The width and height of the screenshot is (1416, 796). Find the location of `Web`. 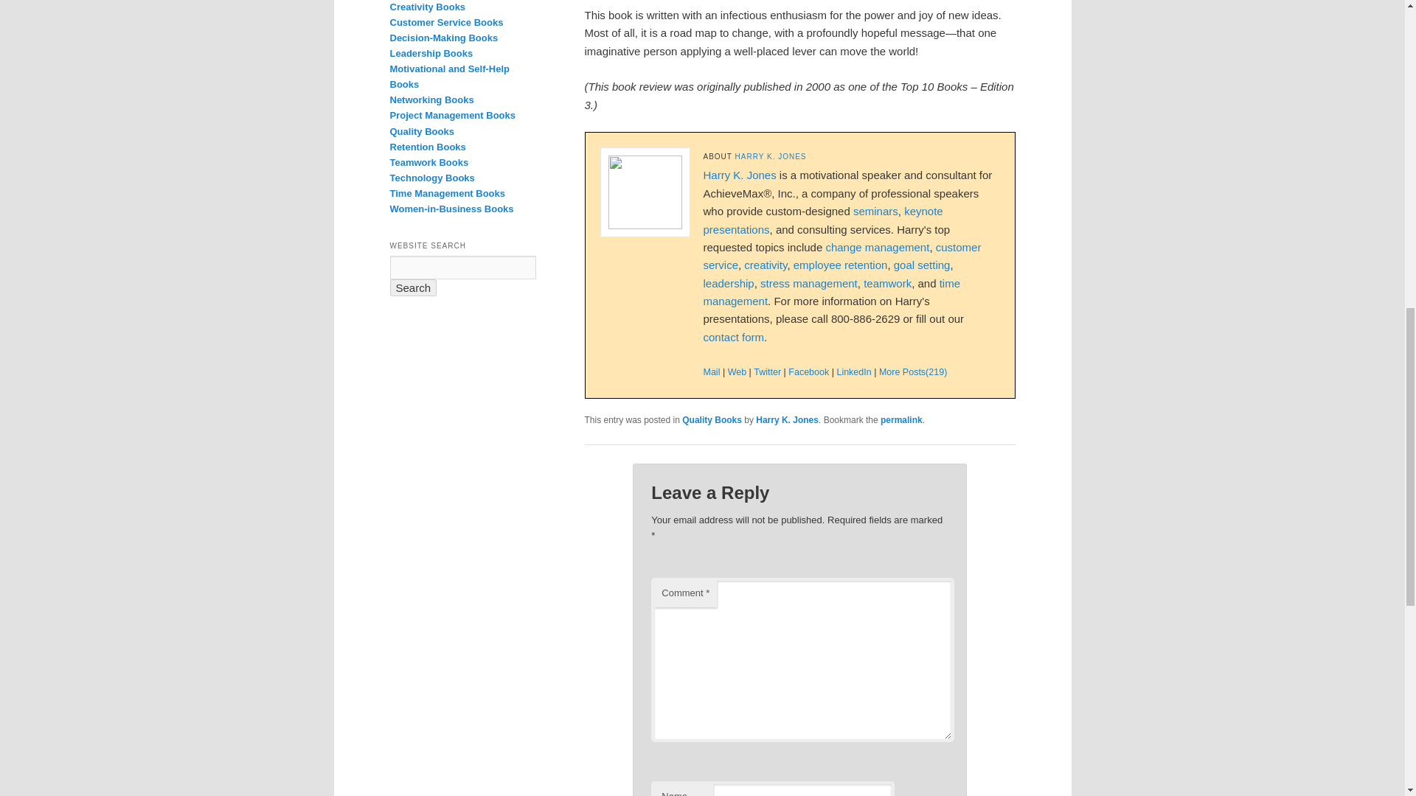

Web is located at coordinates (736, 371).